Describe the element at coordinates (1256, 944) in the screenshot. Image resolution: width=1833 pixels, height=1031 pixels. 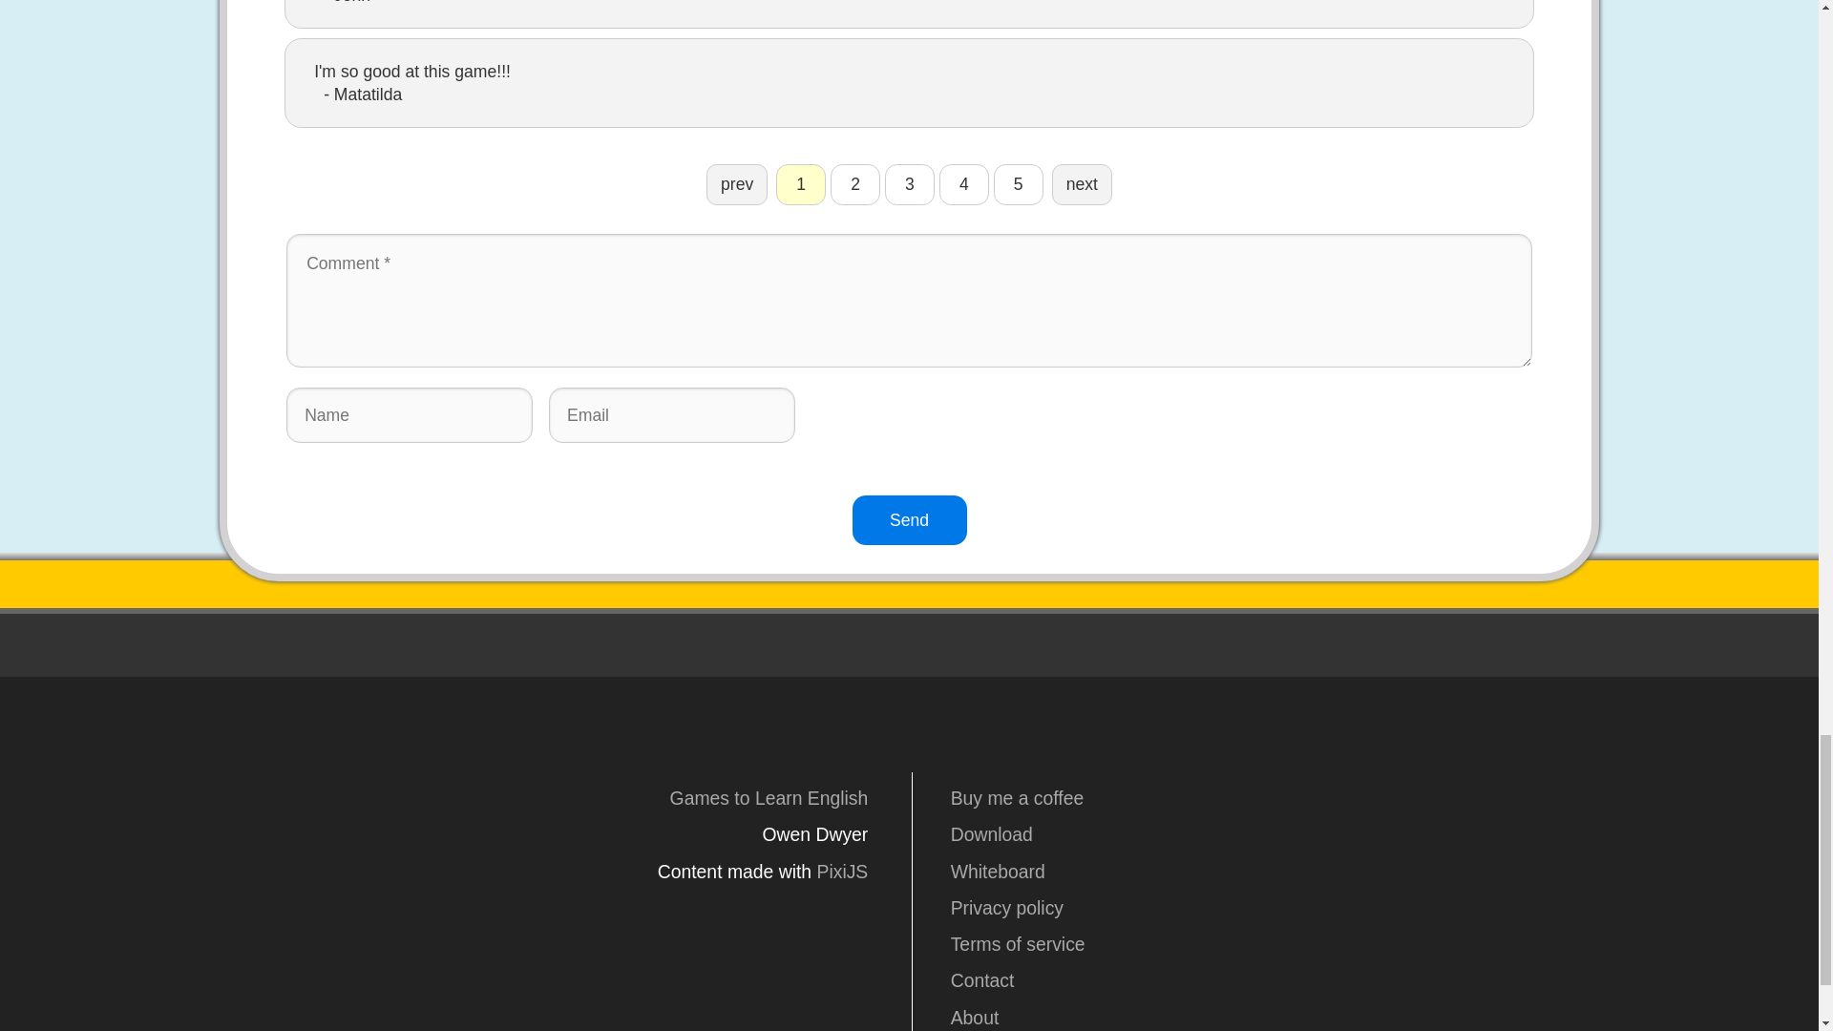
I see `Terms of service` at that location.